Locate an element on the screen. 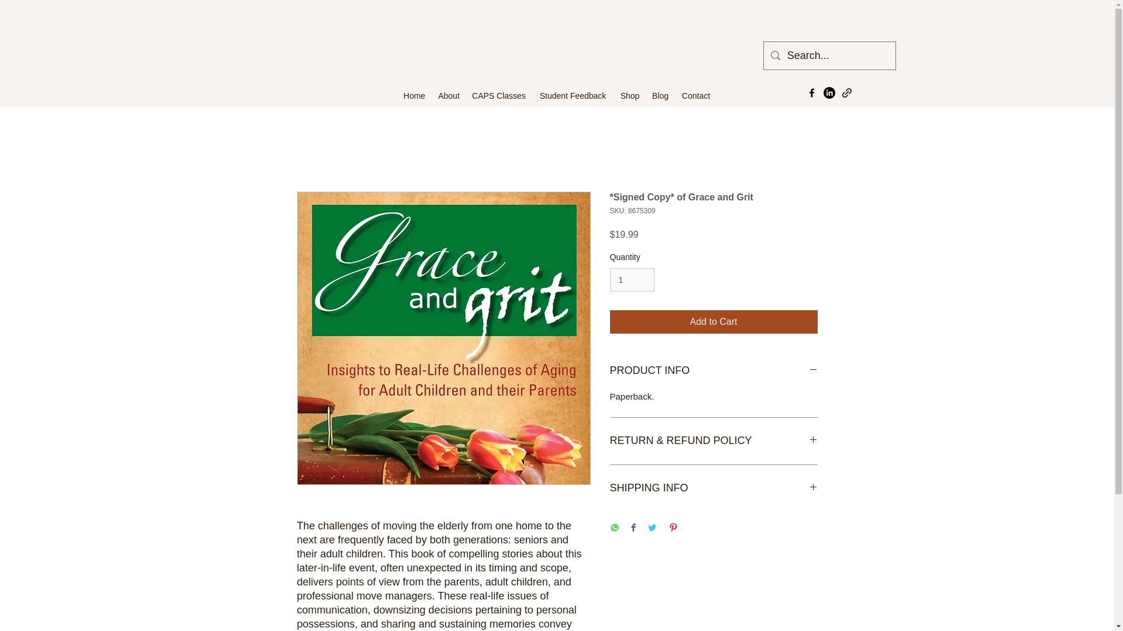 This screenshot has width=1123, height=631. Student Feedback is located at coordinates (573, 96).